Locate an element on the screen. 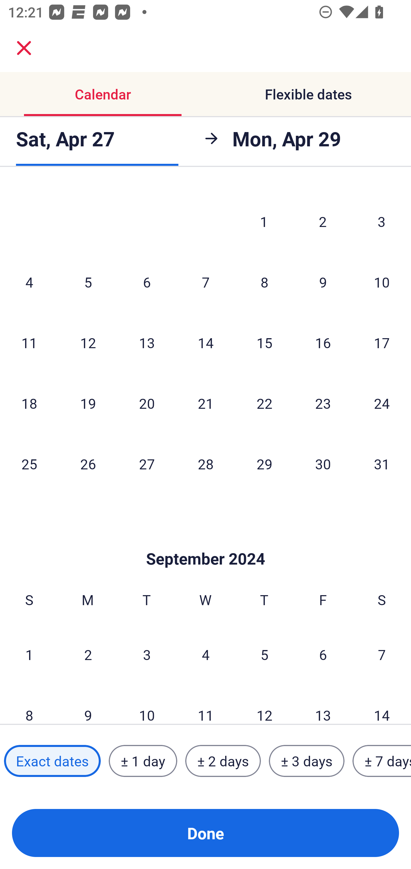  7 Wednesday, August 7, 2024 is located at coordinates (205, 282).